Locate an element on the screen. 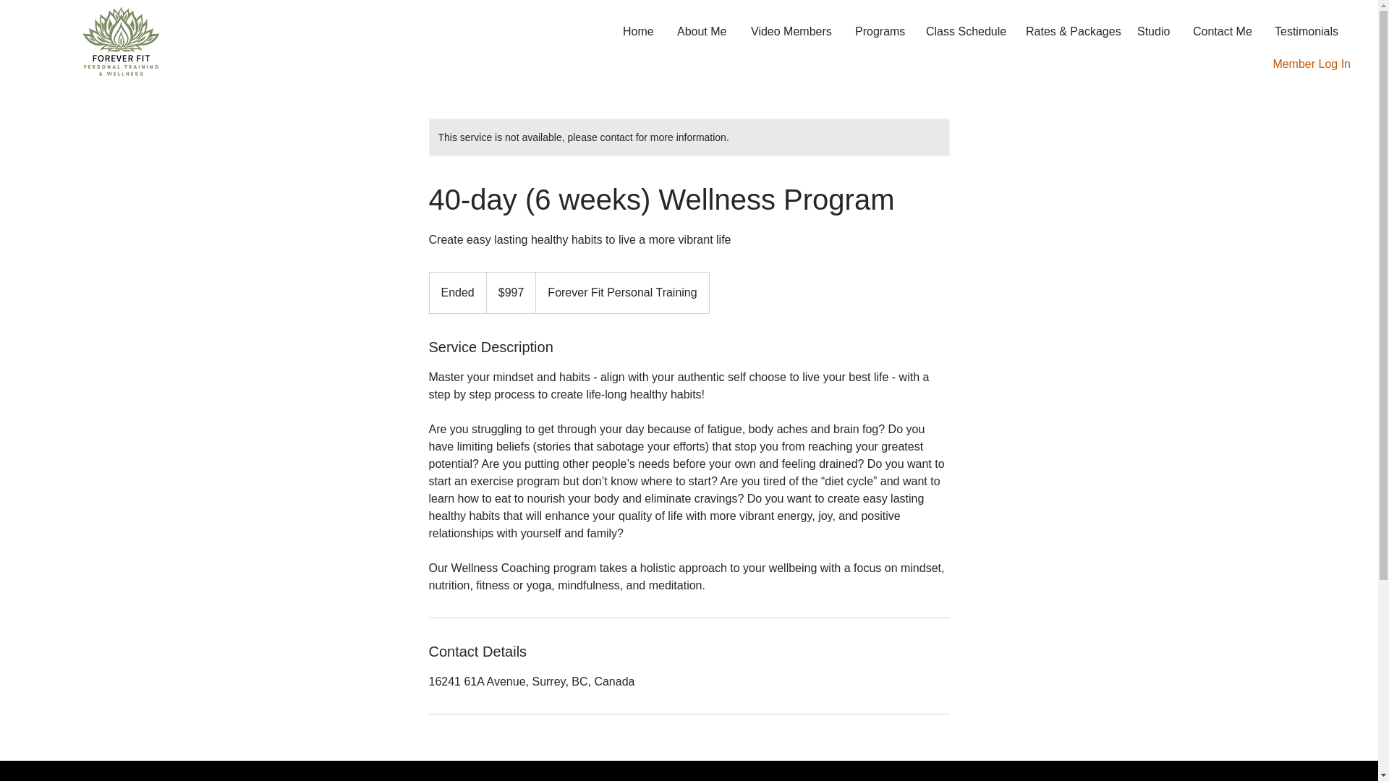  Video Members is located at coordinates (792, 32).